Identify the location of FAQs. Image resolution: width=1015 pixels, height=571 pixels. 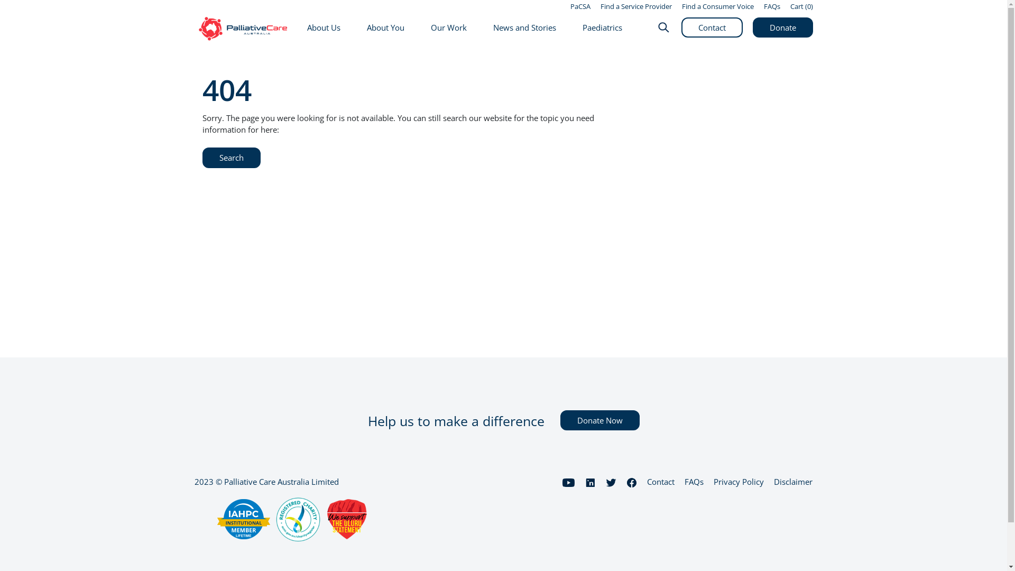
(694, 482).